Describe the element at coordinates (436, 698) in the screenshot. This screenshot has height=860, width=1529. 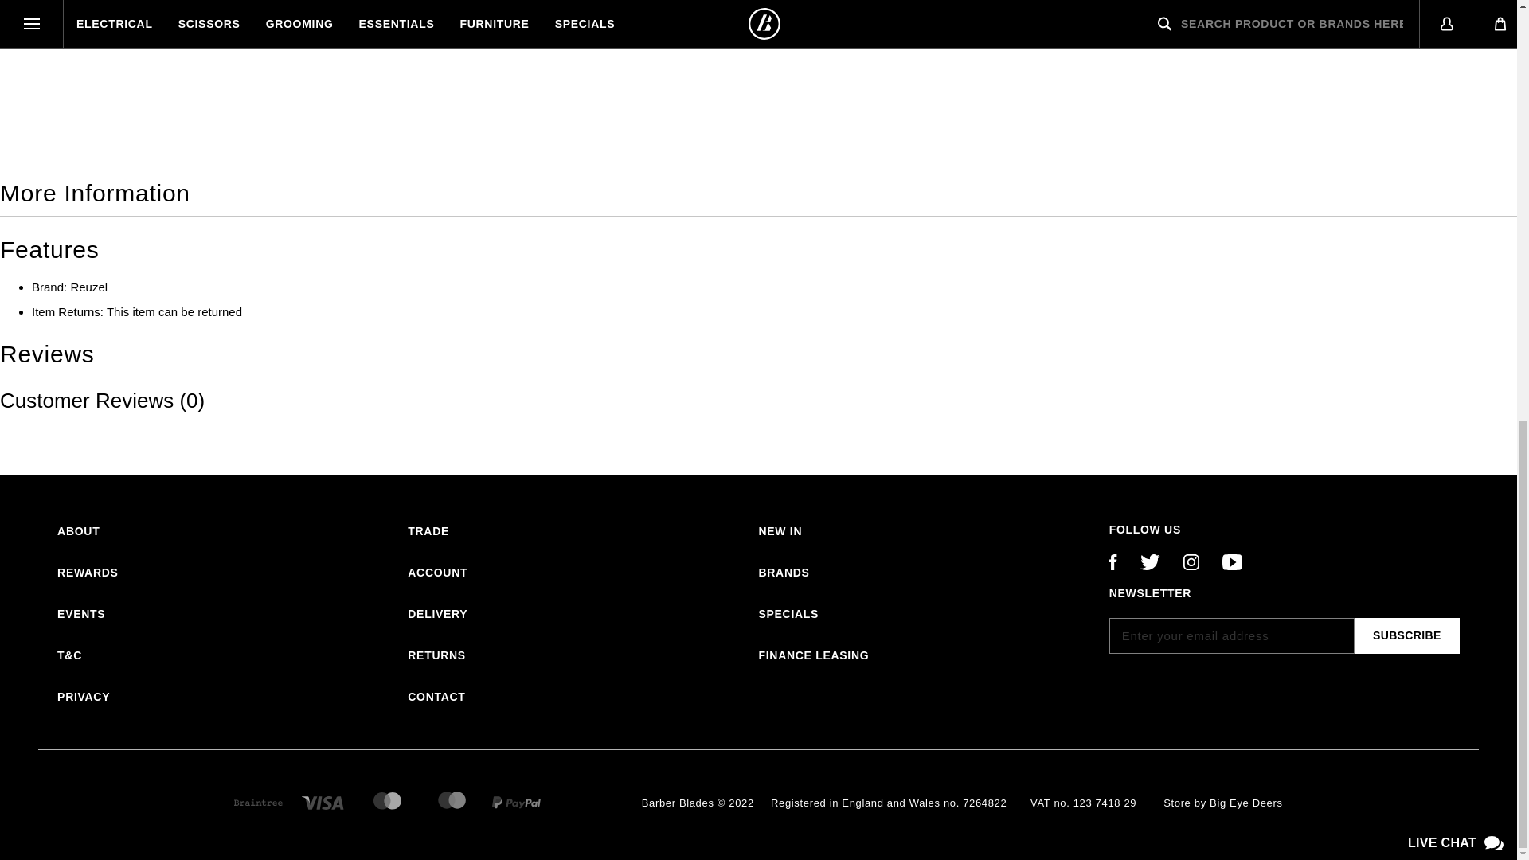
I see `Contact` at that location.